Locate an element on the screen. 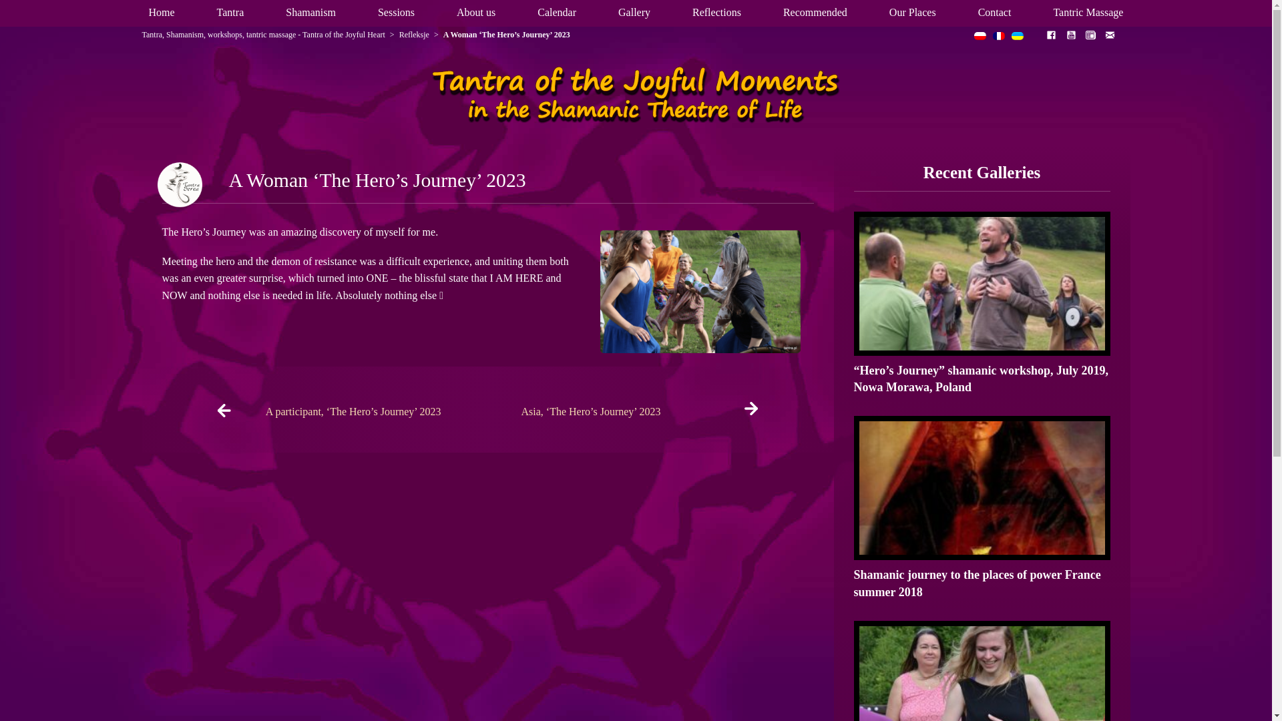  Refleksje is located at coordinates (414, 35).